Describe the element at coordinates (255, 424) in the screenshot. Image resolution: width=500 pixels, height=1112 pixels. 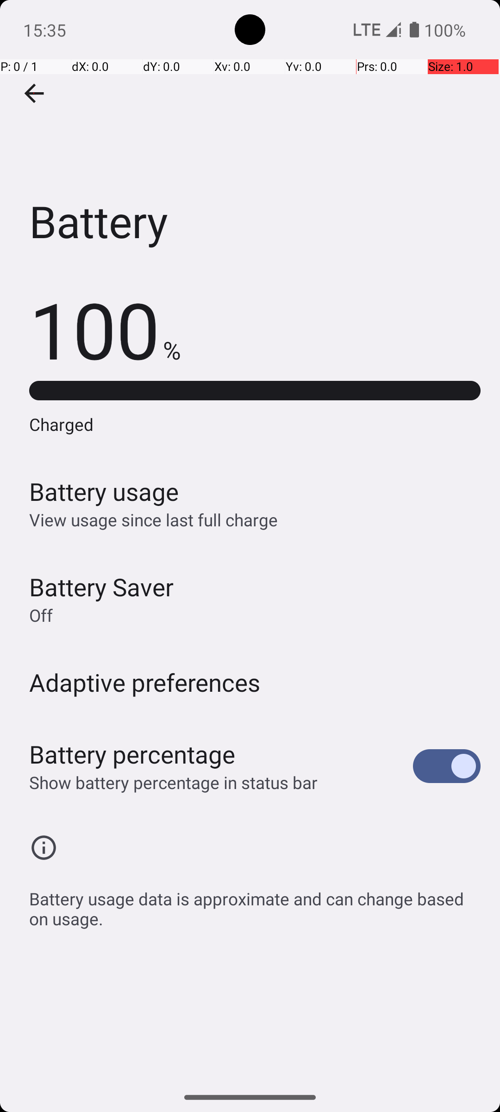
I see `Charged` at that location.